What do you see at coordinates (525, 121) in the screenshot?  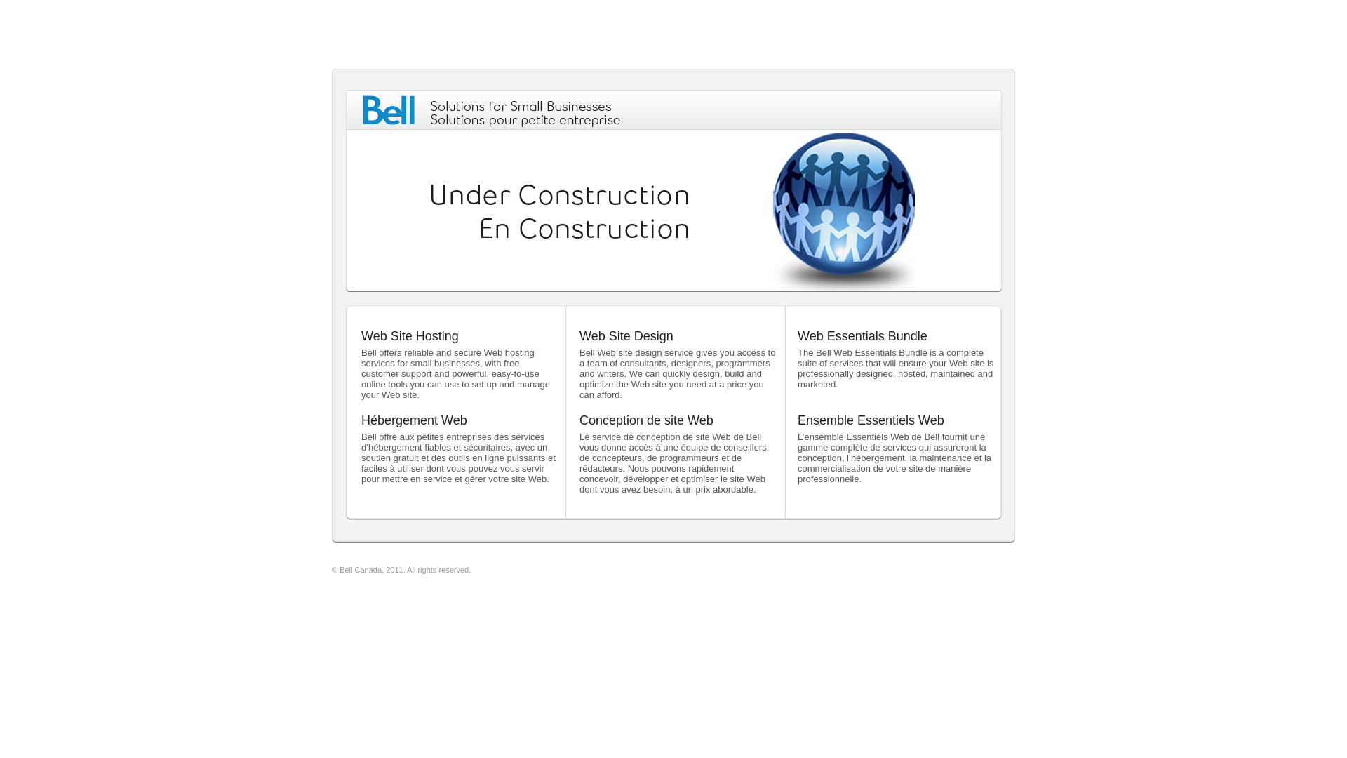 I see `Solutions pour petite entreprise` at bounding box center [525, 121].